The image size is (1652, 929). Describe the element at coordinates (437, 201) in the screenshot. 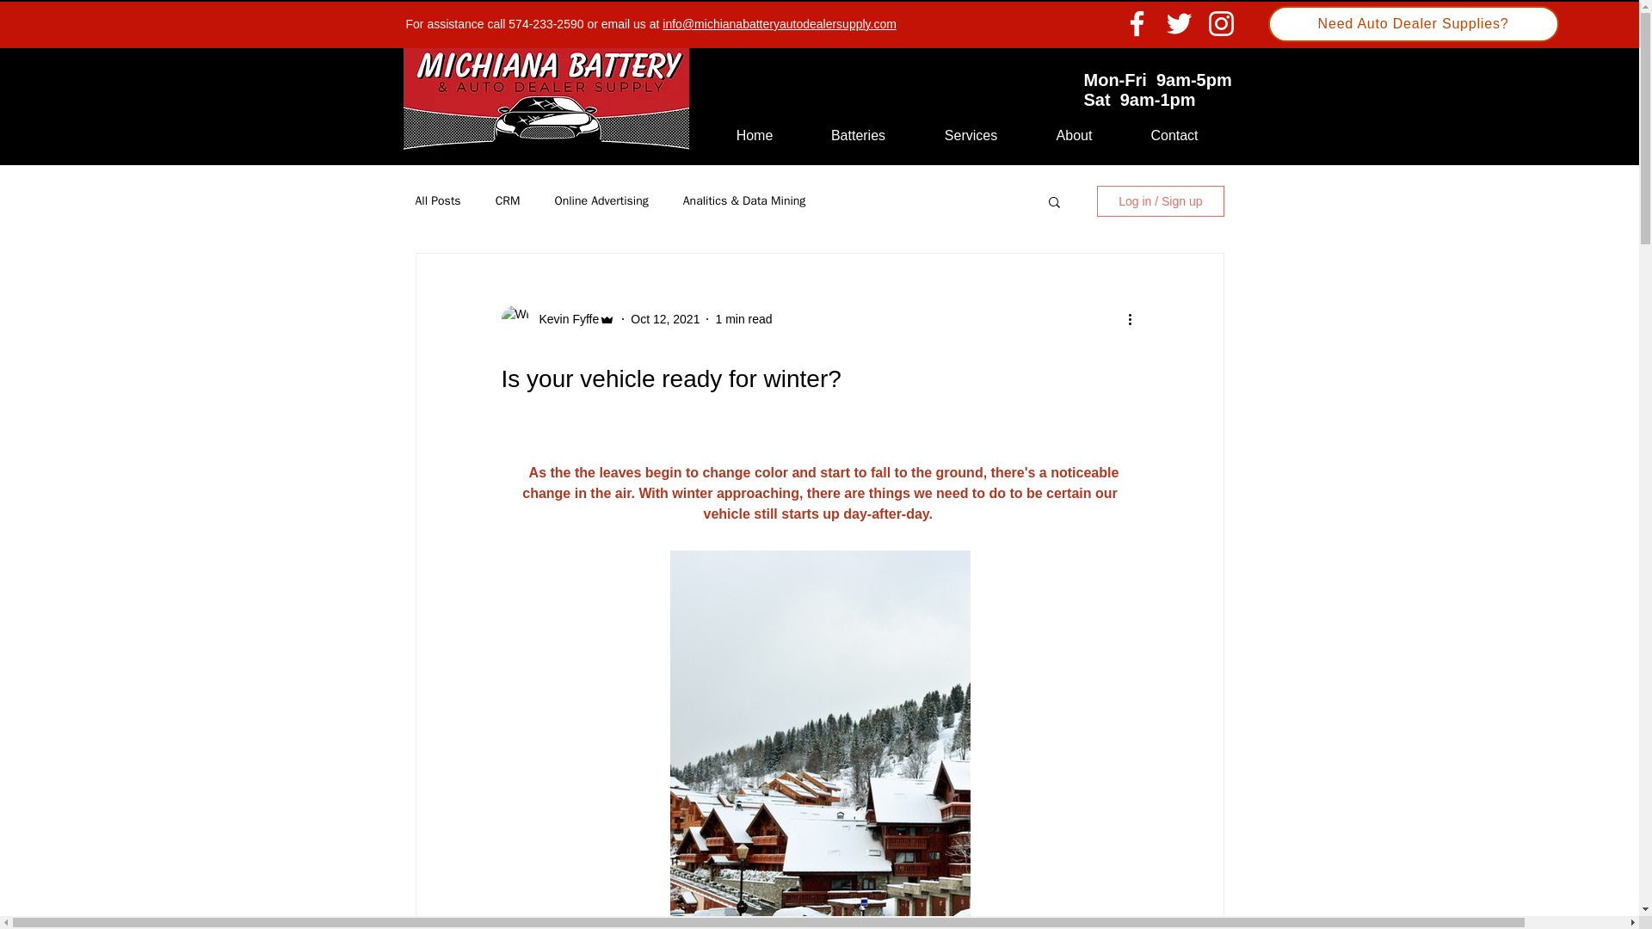

I see `All Posts` at that location.